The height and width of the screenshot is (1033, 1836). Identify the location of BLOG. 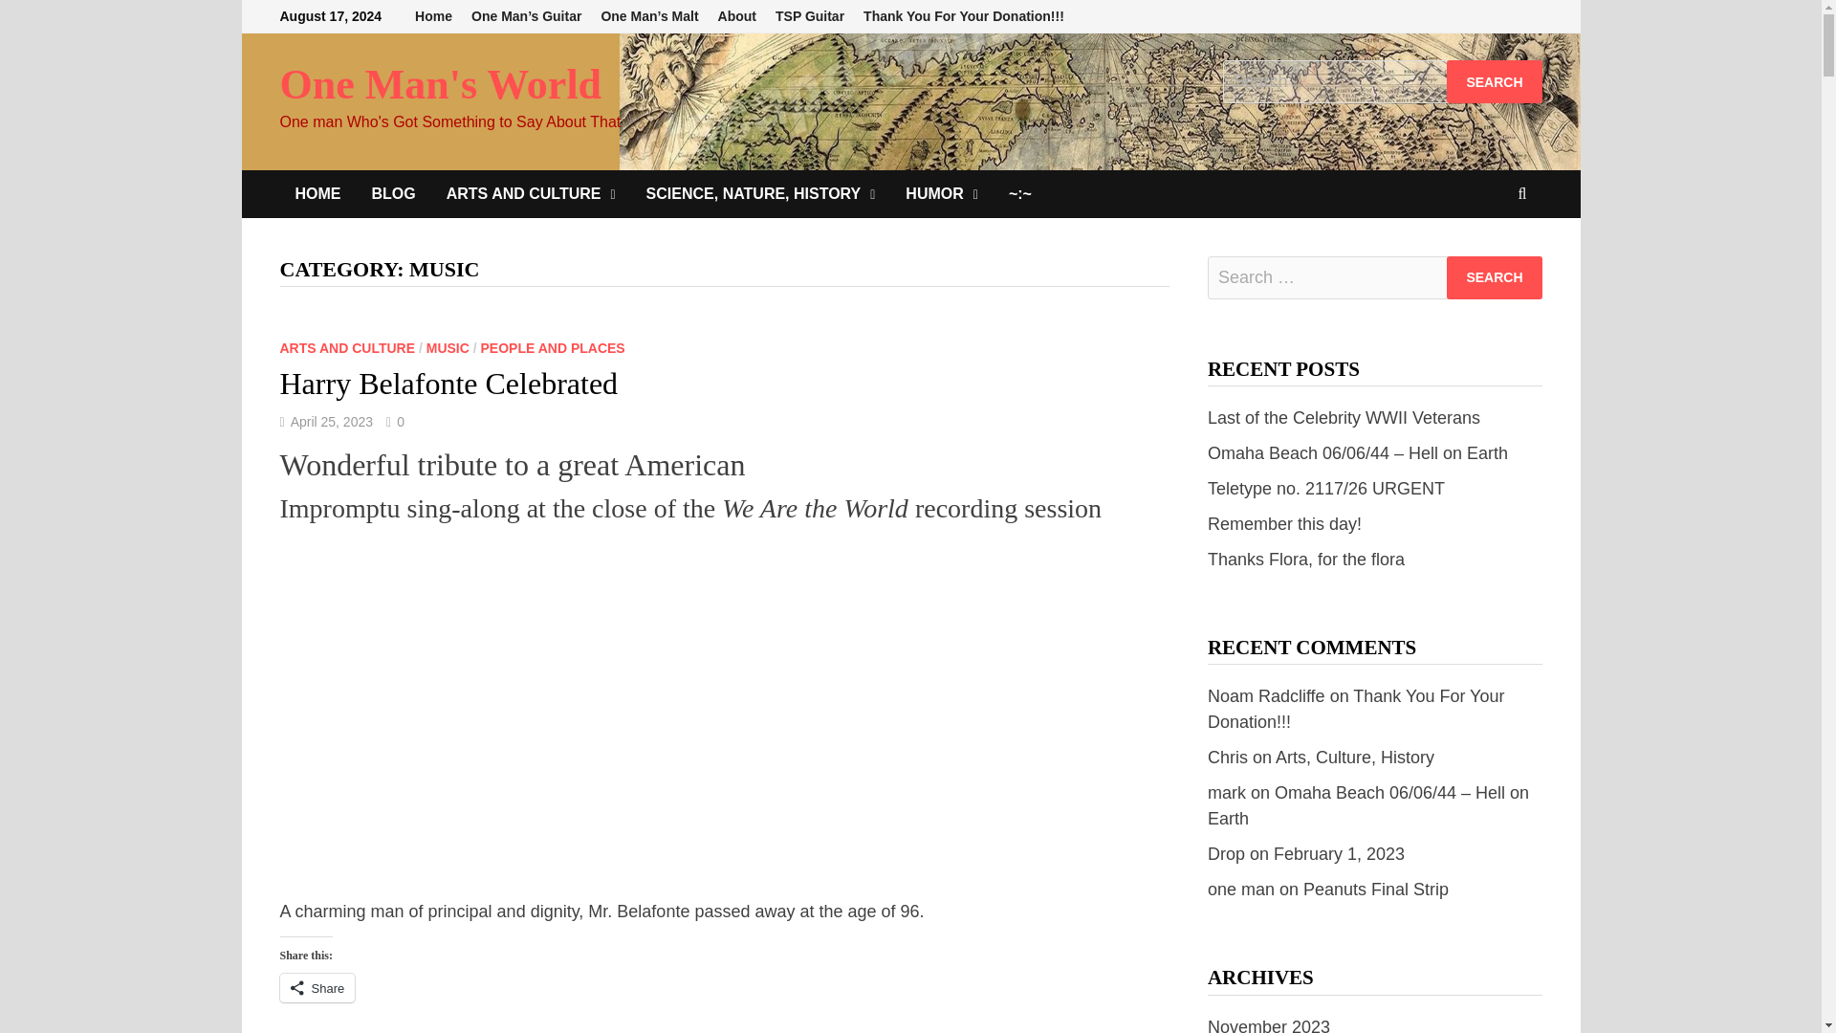
(392, 193).